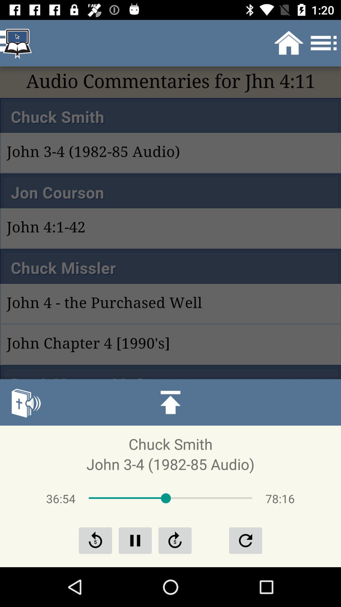 The width and height of the screenshot is (341, 607). Describe the element at coordinates (245, 541) in the screenshot. I see `replay the audio` at that location.